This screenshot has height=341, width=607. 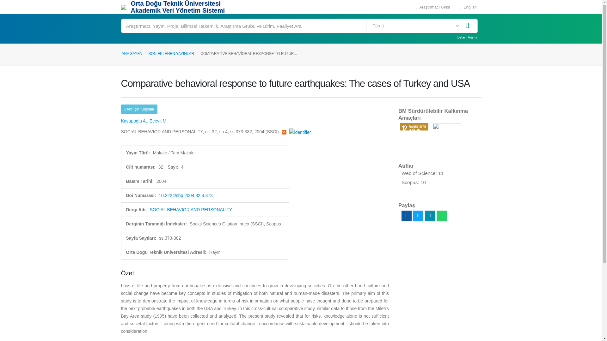 What do you see at coordinates (132, 54) in the screenshot?
I see `ANA SAYFA` at bounding box center [132, 54].